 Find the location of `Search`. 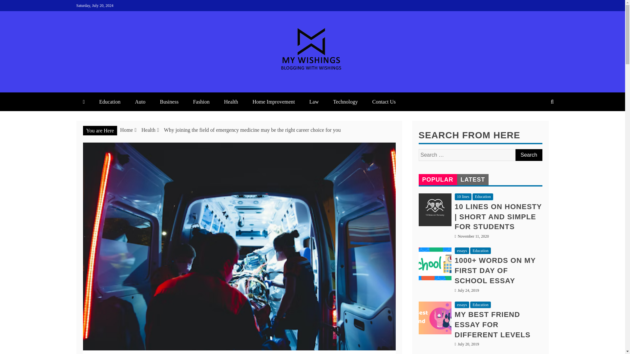

Search is located at coordinates (528, 155).